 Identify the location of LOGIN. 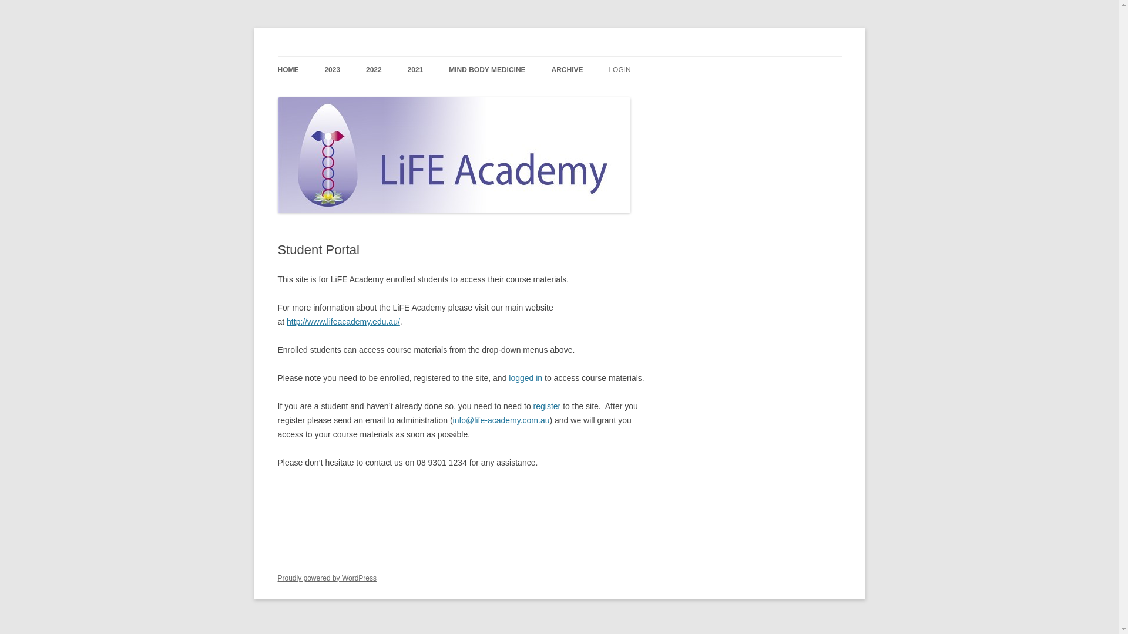
(619, 70).